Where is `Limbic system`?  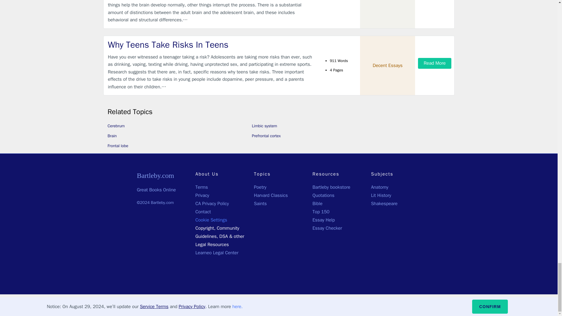 Limbic system is located at coordinates (264, 126).